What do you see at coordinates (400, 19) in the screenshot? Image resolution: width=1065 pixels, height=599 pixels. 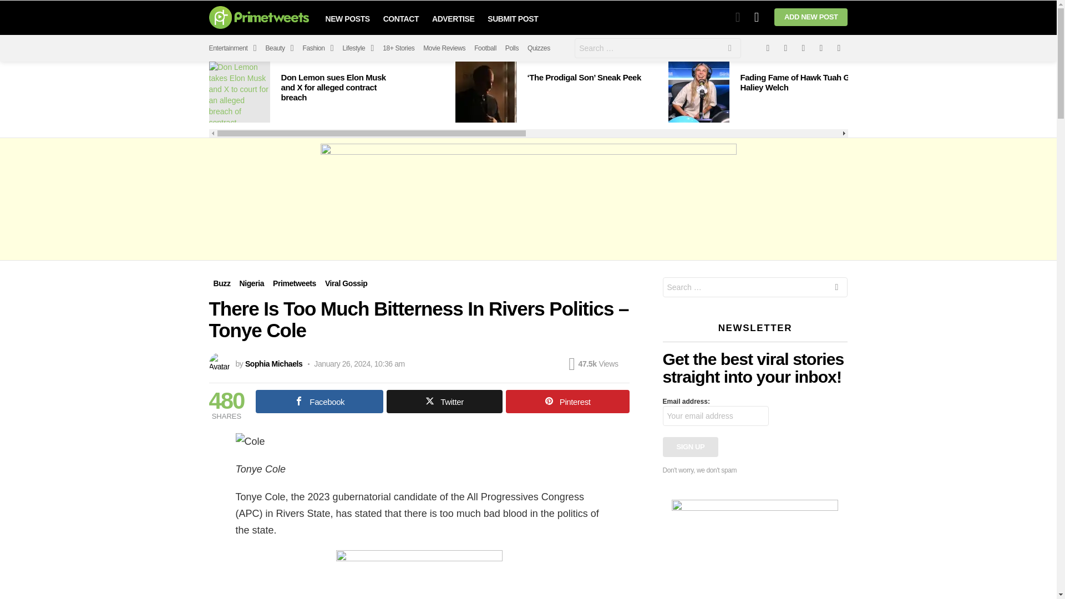 I see `CONTACT` at bounding box center [400, 19].